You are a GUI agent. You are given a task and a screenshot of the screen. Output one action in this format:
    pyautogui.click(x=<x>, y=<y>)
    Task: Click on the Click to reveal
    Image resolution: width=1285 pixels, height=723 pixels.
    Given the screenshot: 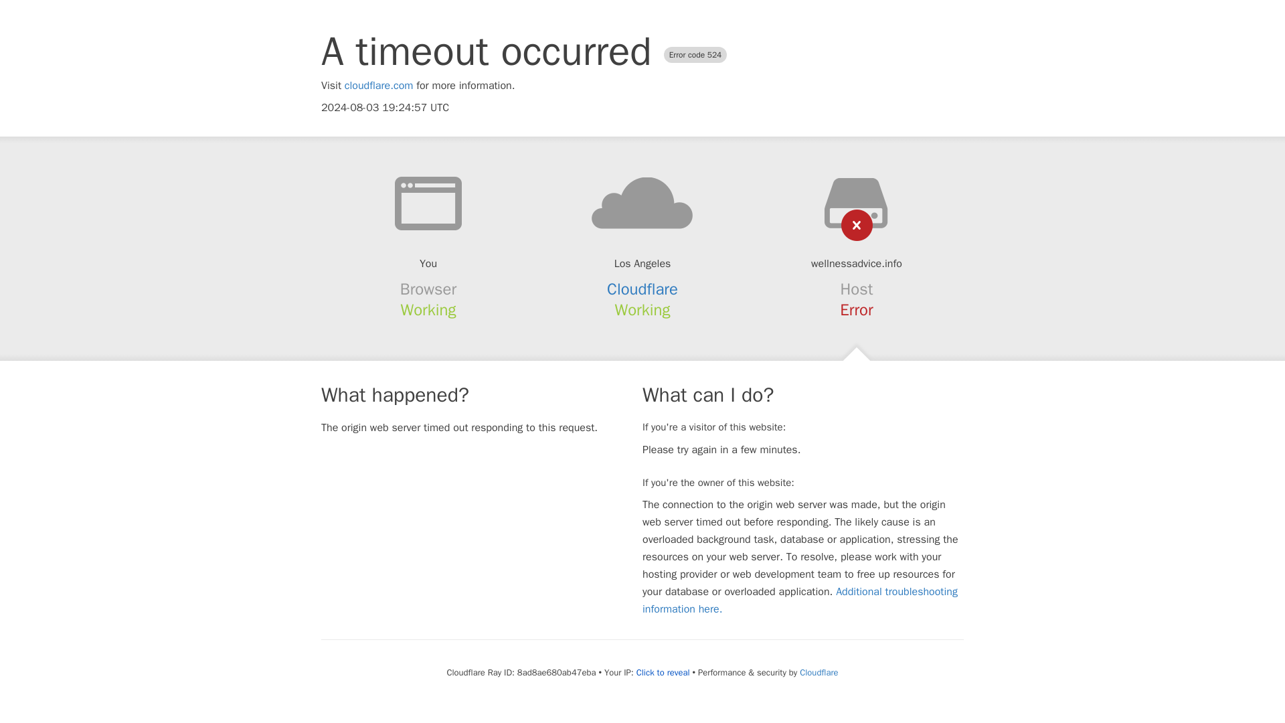 What is the action you would take?
    pyautogui.click(x=663, y=672)
    